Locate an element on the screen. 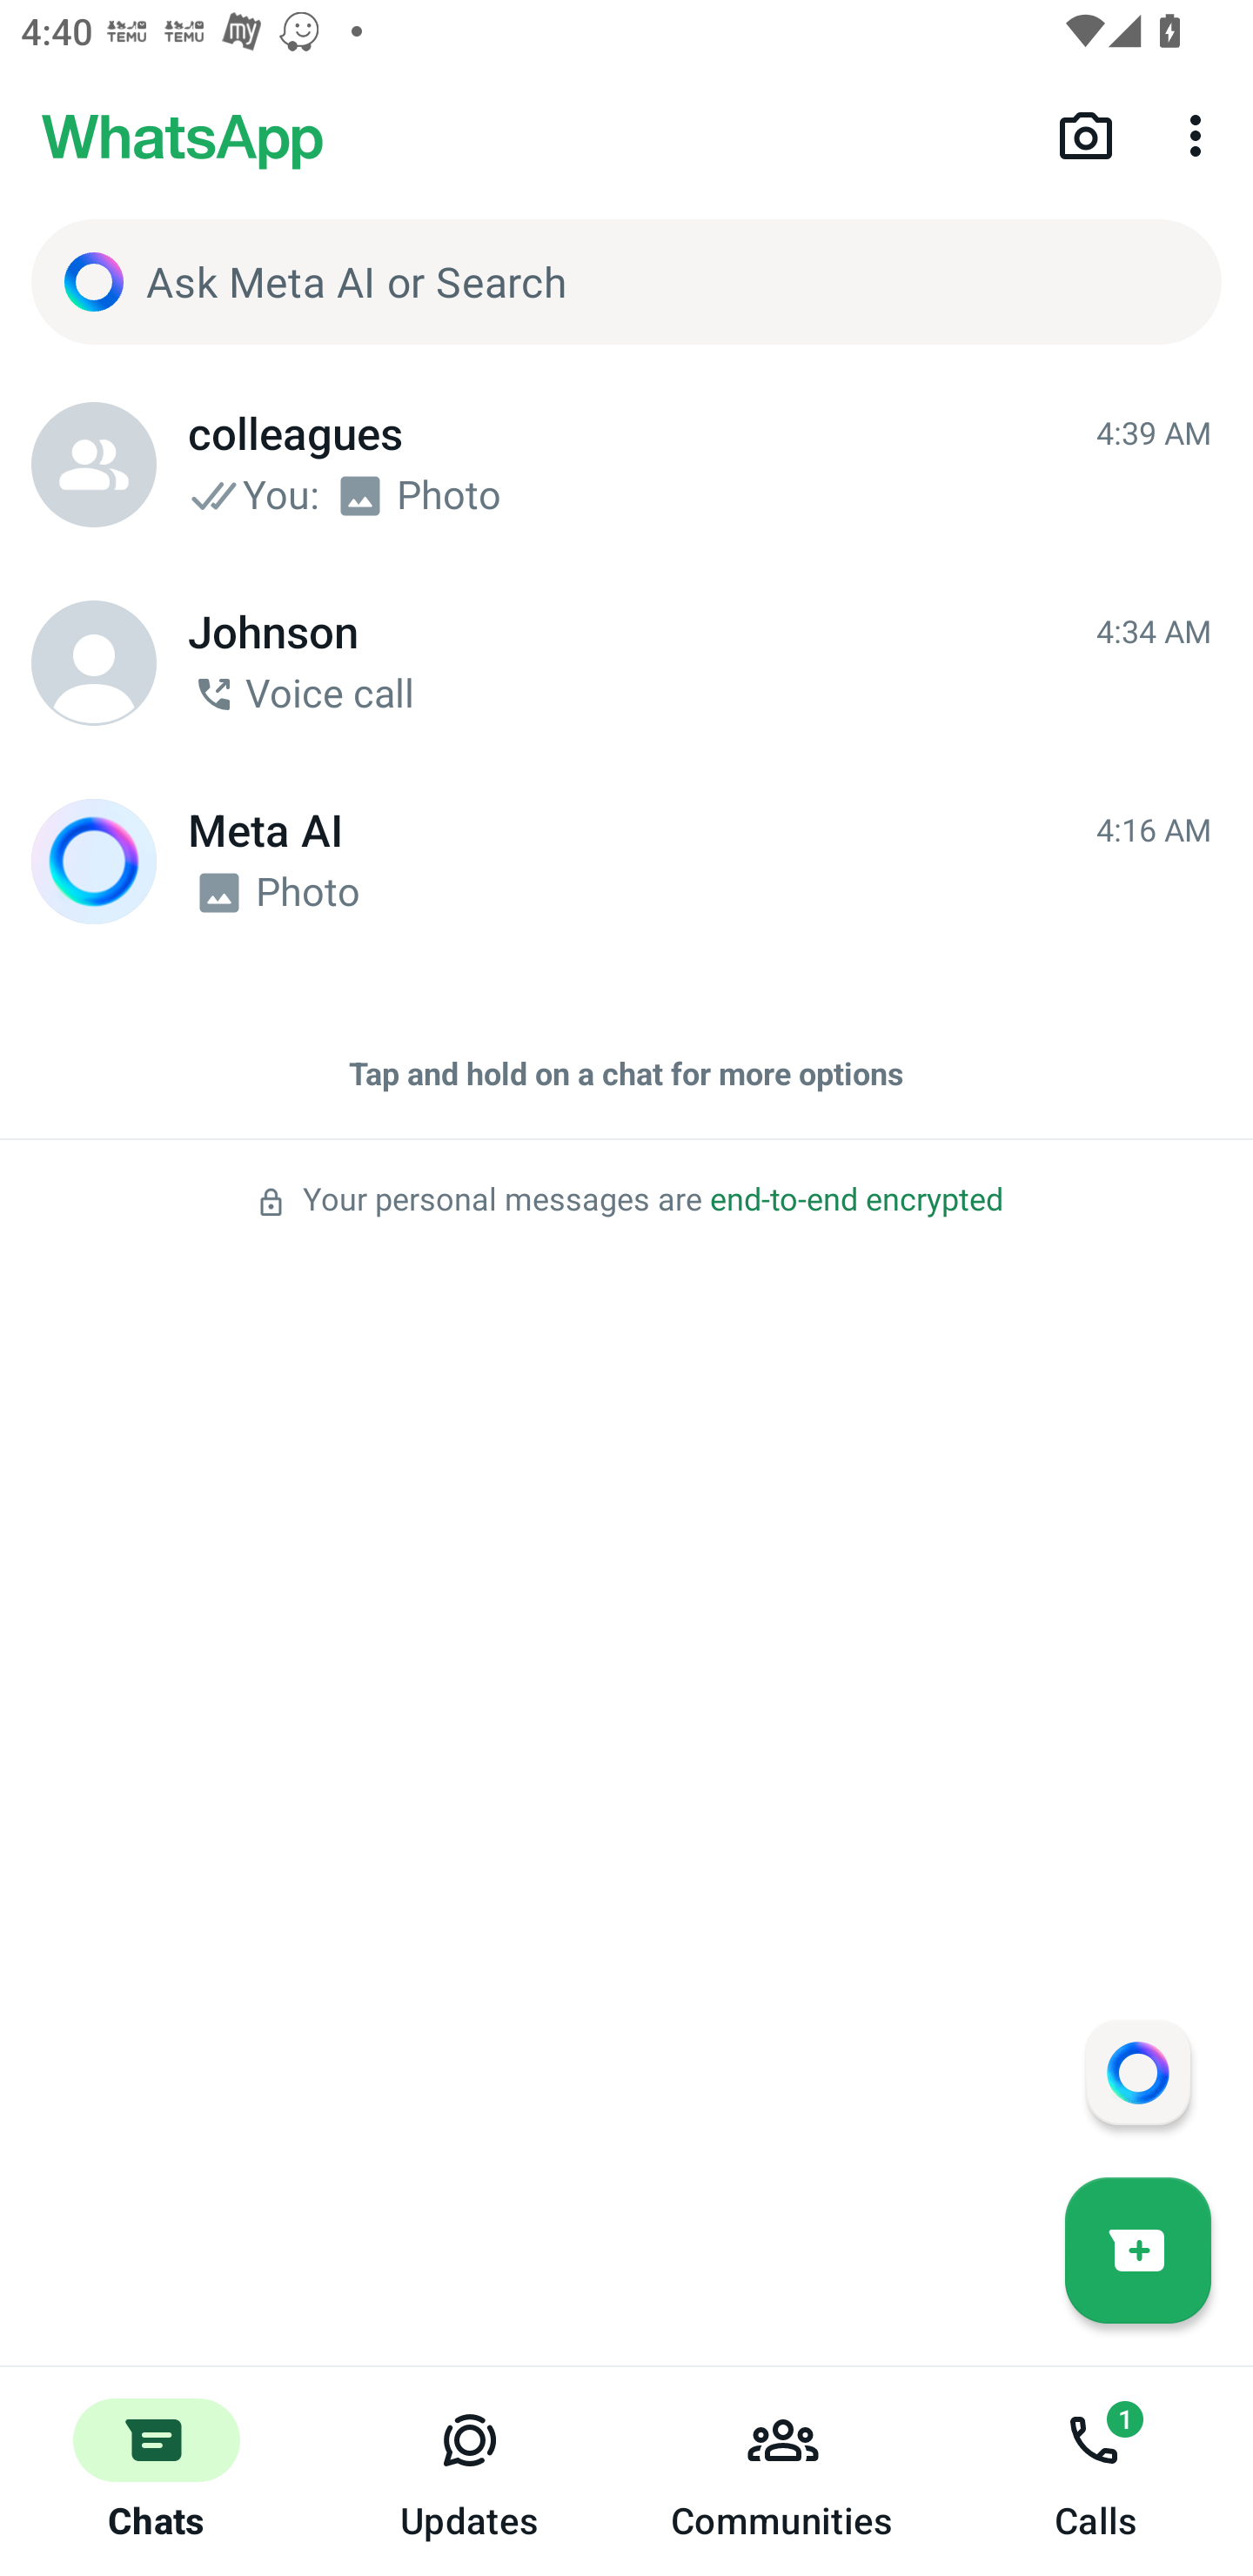  end-to-end encrypted is located at coordinates (856, 1200).